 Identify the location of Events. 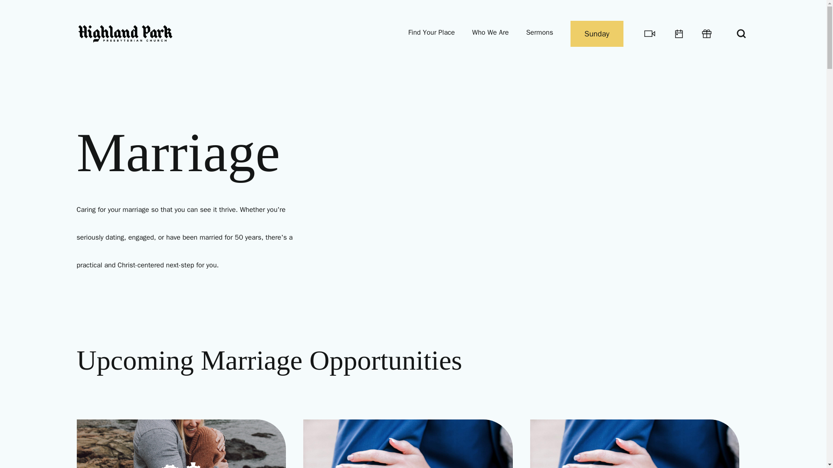
(679, 34).